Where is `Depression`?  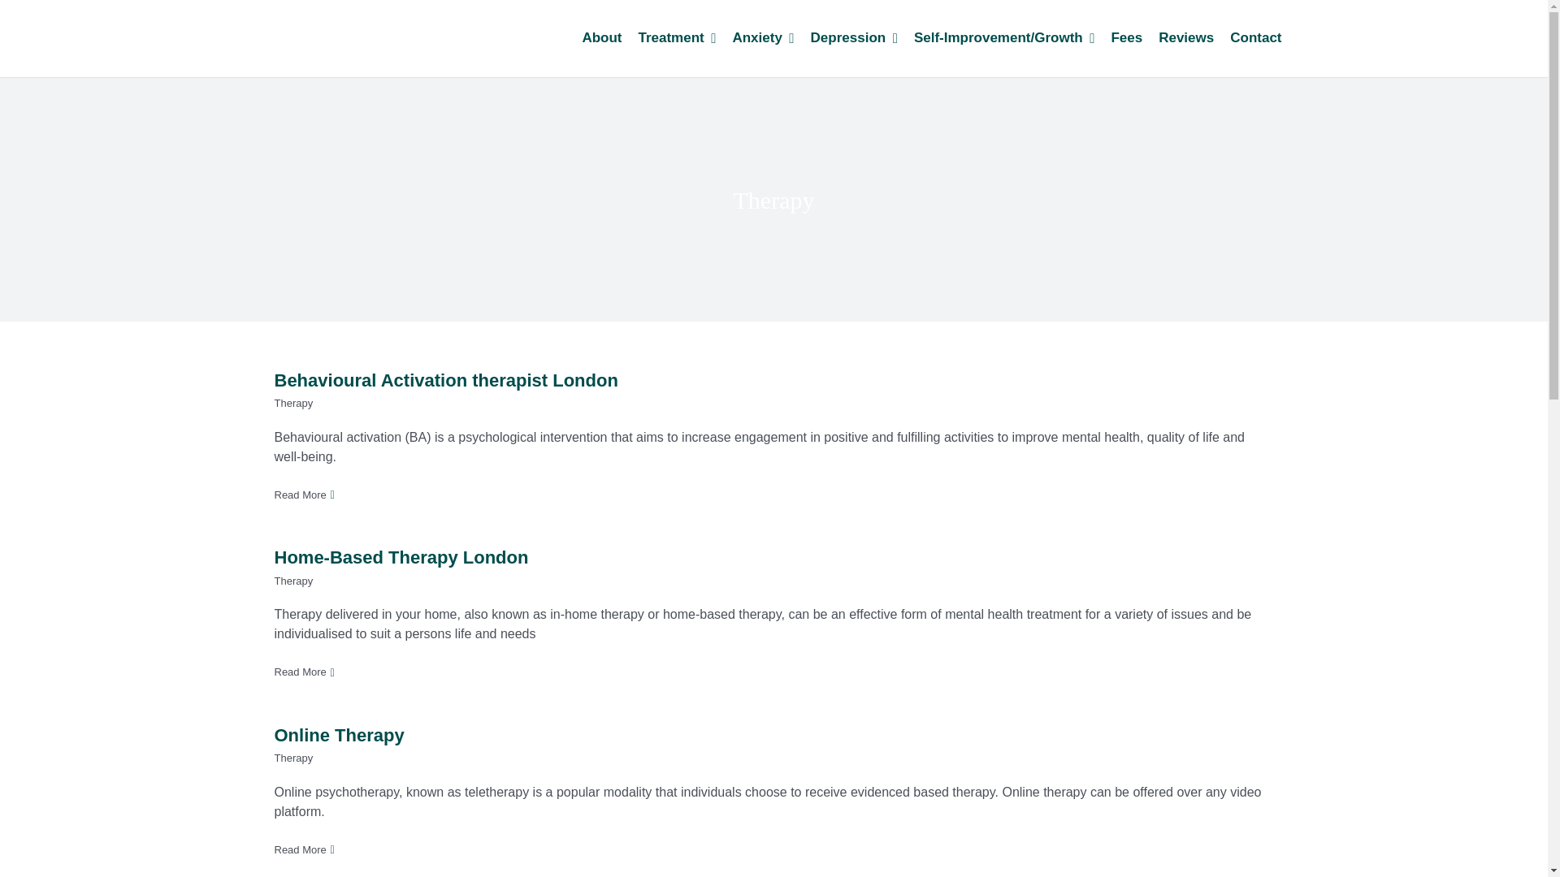
Depression is located at coordinates (855, 37).